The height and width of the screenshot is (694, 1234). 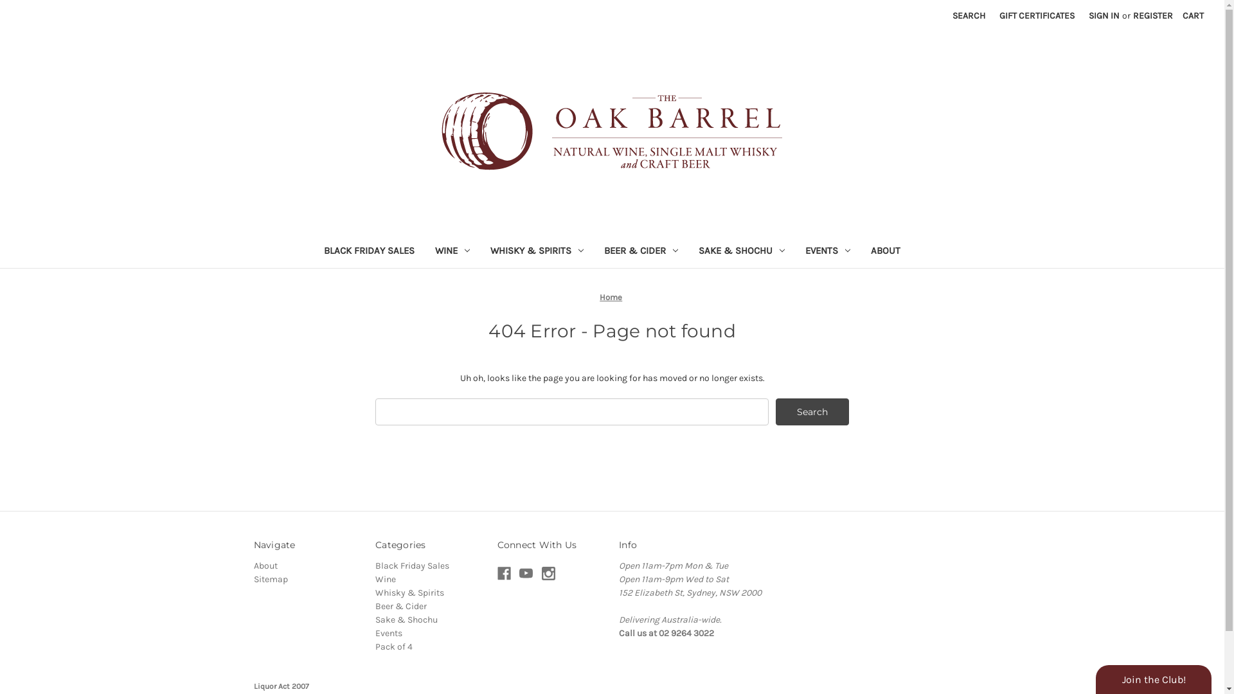 What do you see at coordinates (1037, 15) in the screenshot?
I see `GIFT CERTIFICATES` at bounding box center [1037, 15].